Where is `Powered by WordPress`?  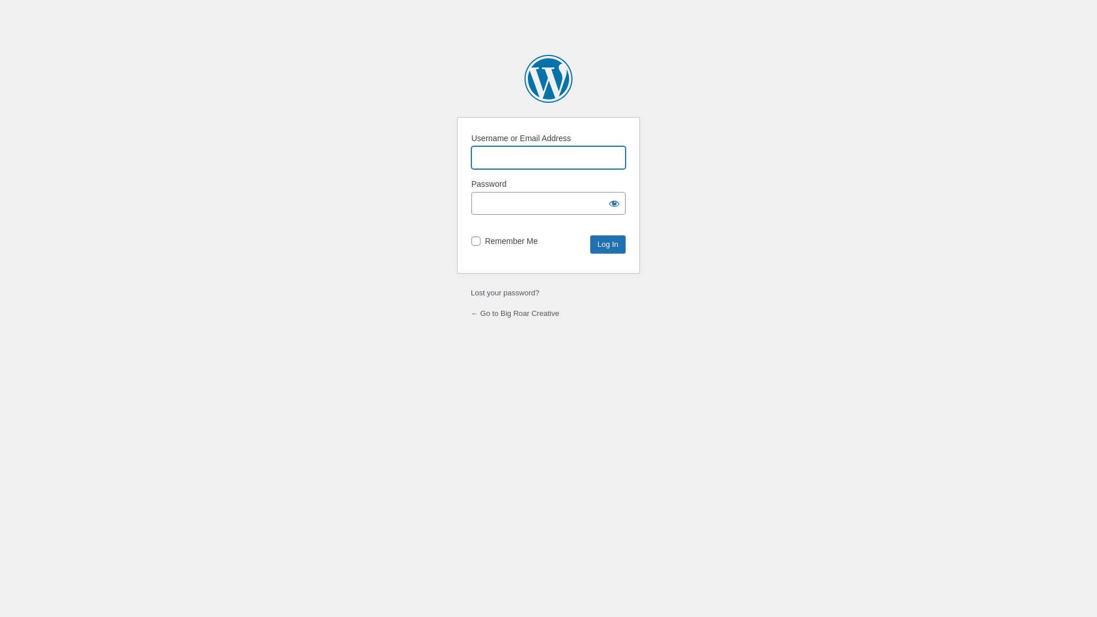
Powered by WordPress is located at coordinates (548, 79).